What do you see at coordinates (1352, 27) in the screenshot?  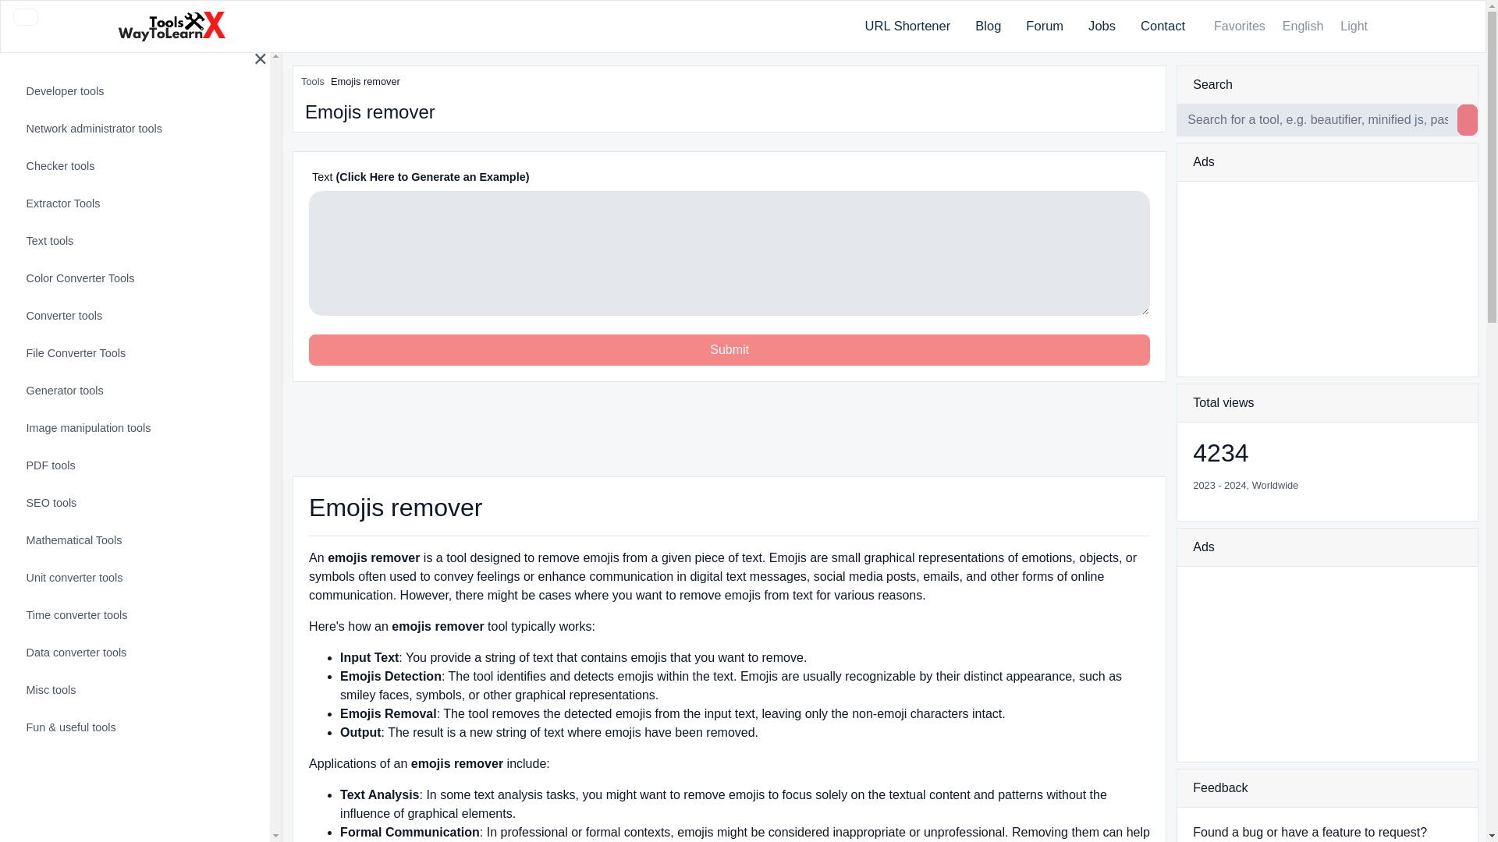 I see `Switch to Dark Mode` at bounding box center [1352, 27].